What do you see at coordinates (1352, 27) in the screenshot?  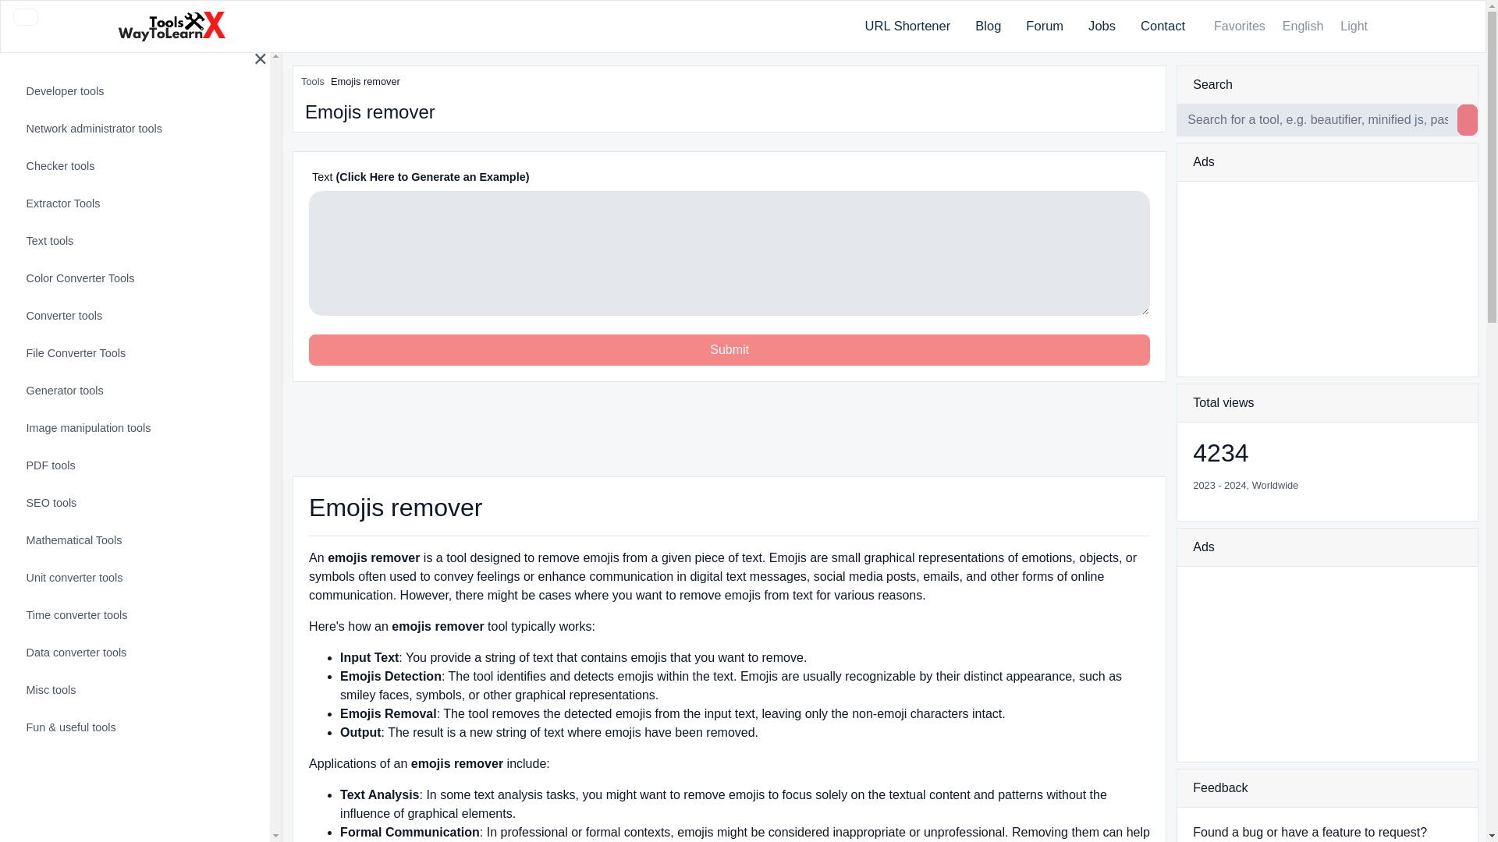 I see `Switch to Dark Mode` at bounding box center [1352, 27].